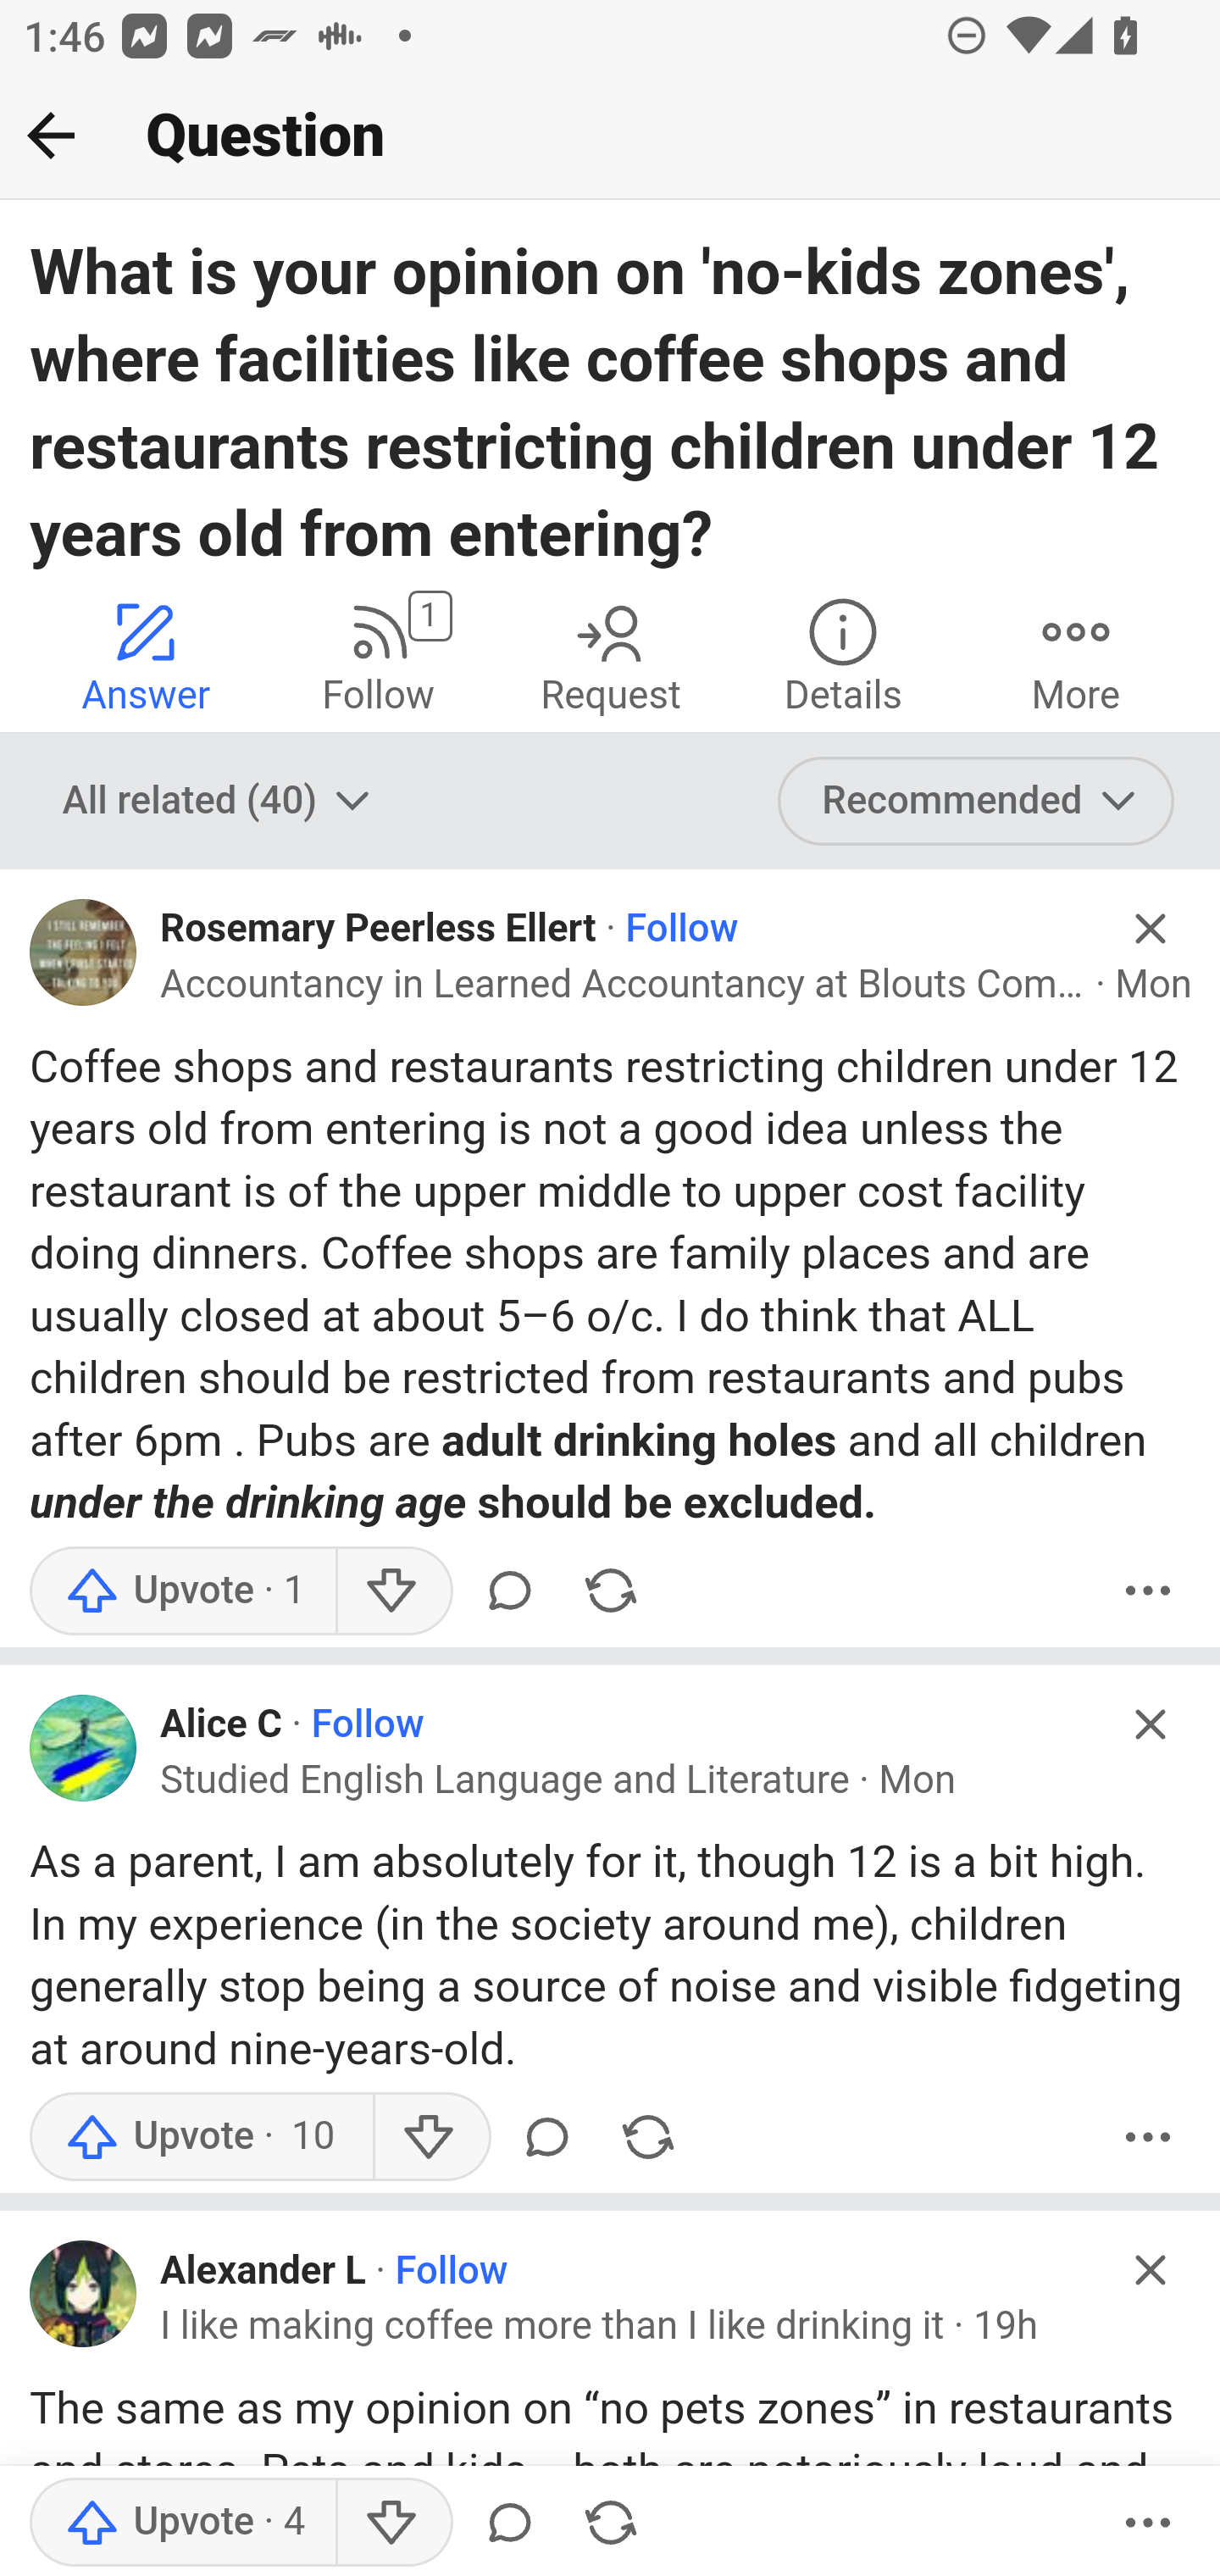 This screenshot has width=1220, height=2576. Describe the element at coordinates (183, 2523) in the screenshot. I see `Upvote` at that location.